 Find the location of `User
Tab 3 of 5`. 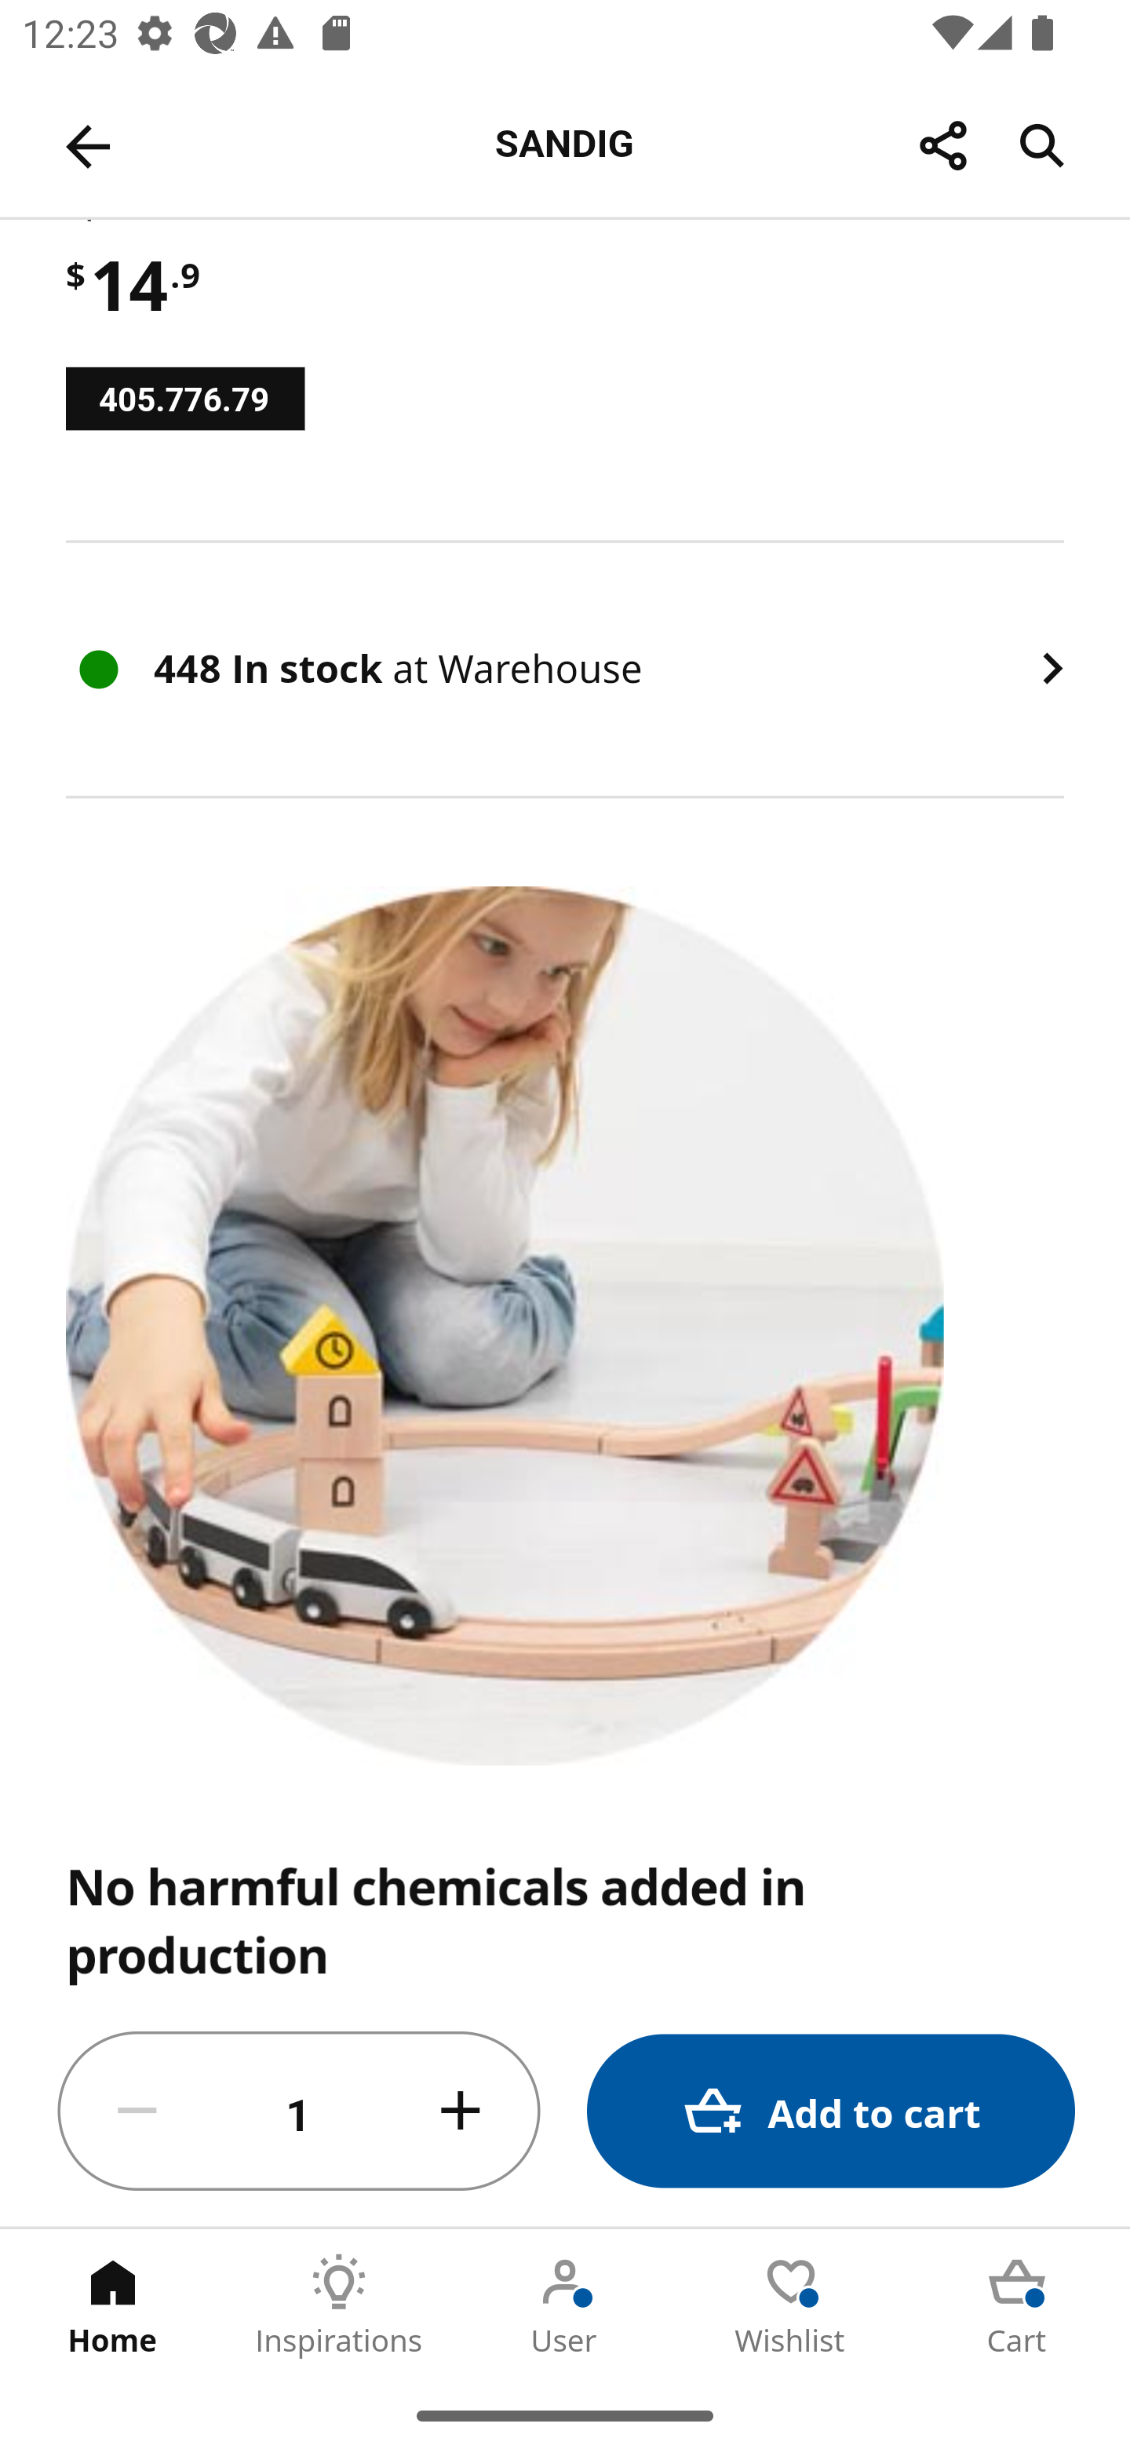

User
Tab 3 of 5 is located at coordinates (565, 2305).